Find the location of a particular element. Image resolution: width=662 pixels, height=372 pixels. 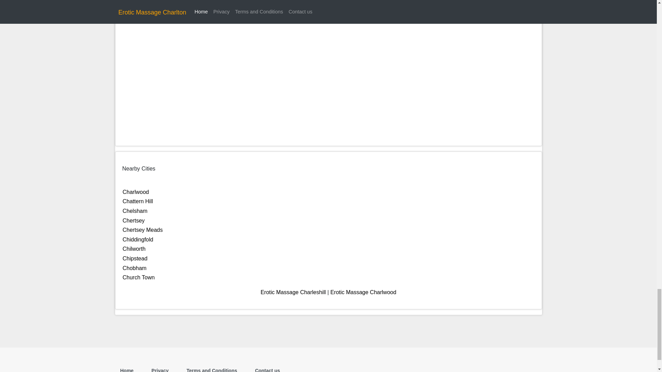

Chertsey Meads is located at coordinates (143, 230).